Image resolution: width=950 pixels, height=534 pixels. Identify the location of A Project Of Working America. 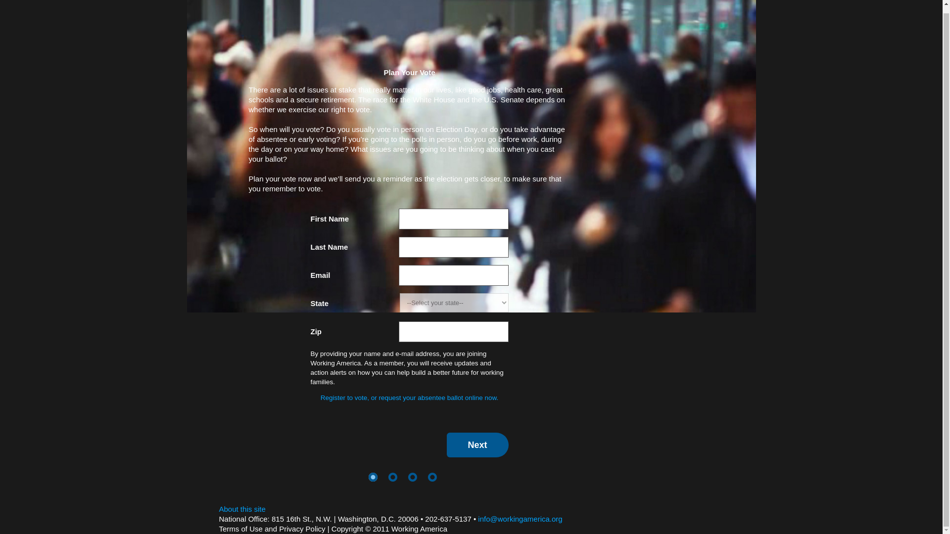
(681, 0).